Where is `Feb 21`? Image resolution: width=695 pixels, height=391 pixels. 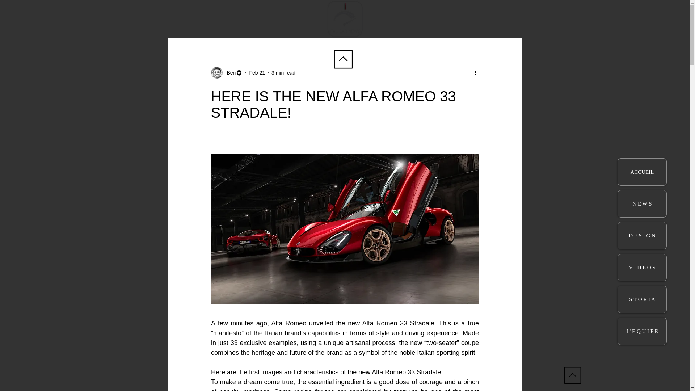
Feb 21 is located at coordinates (257, 72).